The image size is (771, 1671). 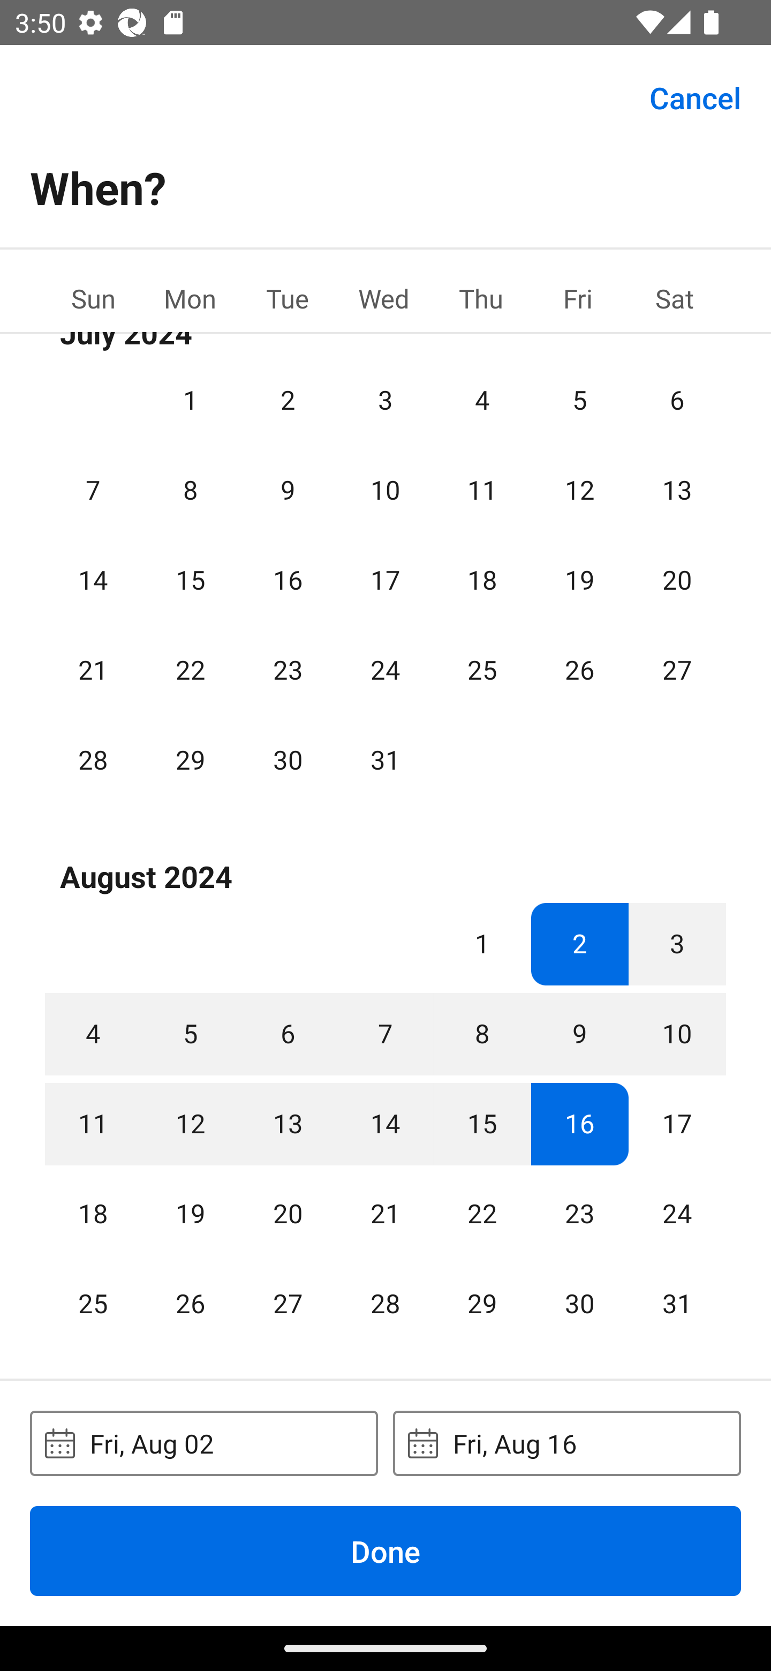 What do you see at coordinates (566, 1443) in the screenshot?
I see `Fri, Aug 16` at bounding box center [566, 1443].